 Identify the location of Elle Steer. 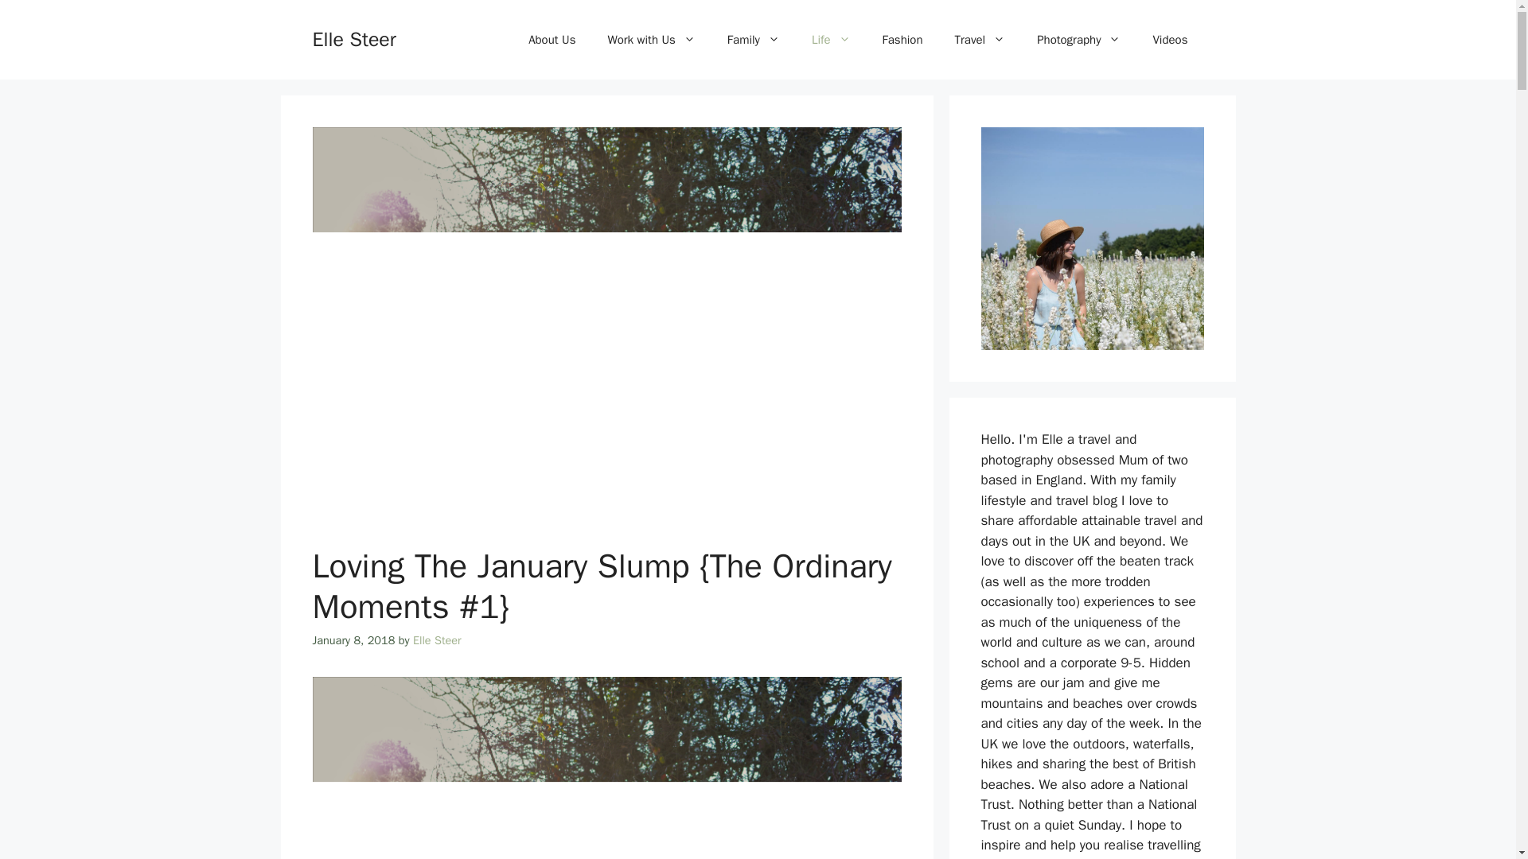
(436, 639).